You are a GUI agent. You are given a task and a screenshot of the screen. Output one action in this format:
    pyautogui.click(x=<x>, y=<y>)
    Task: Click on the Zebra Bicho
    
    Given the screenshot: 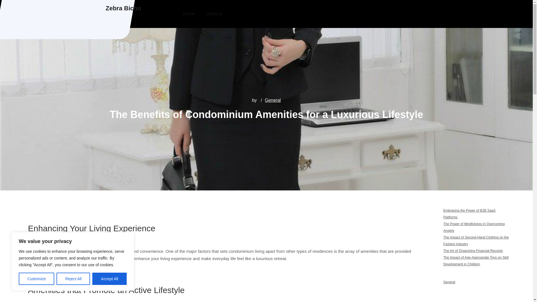 What is the action you would take?
    pyautogui.click(x=123, y=8)
    